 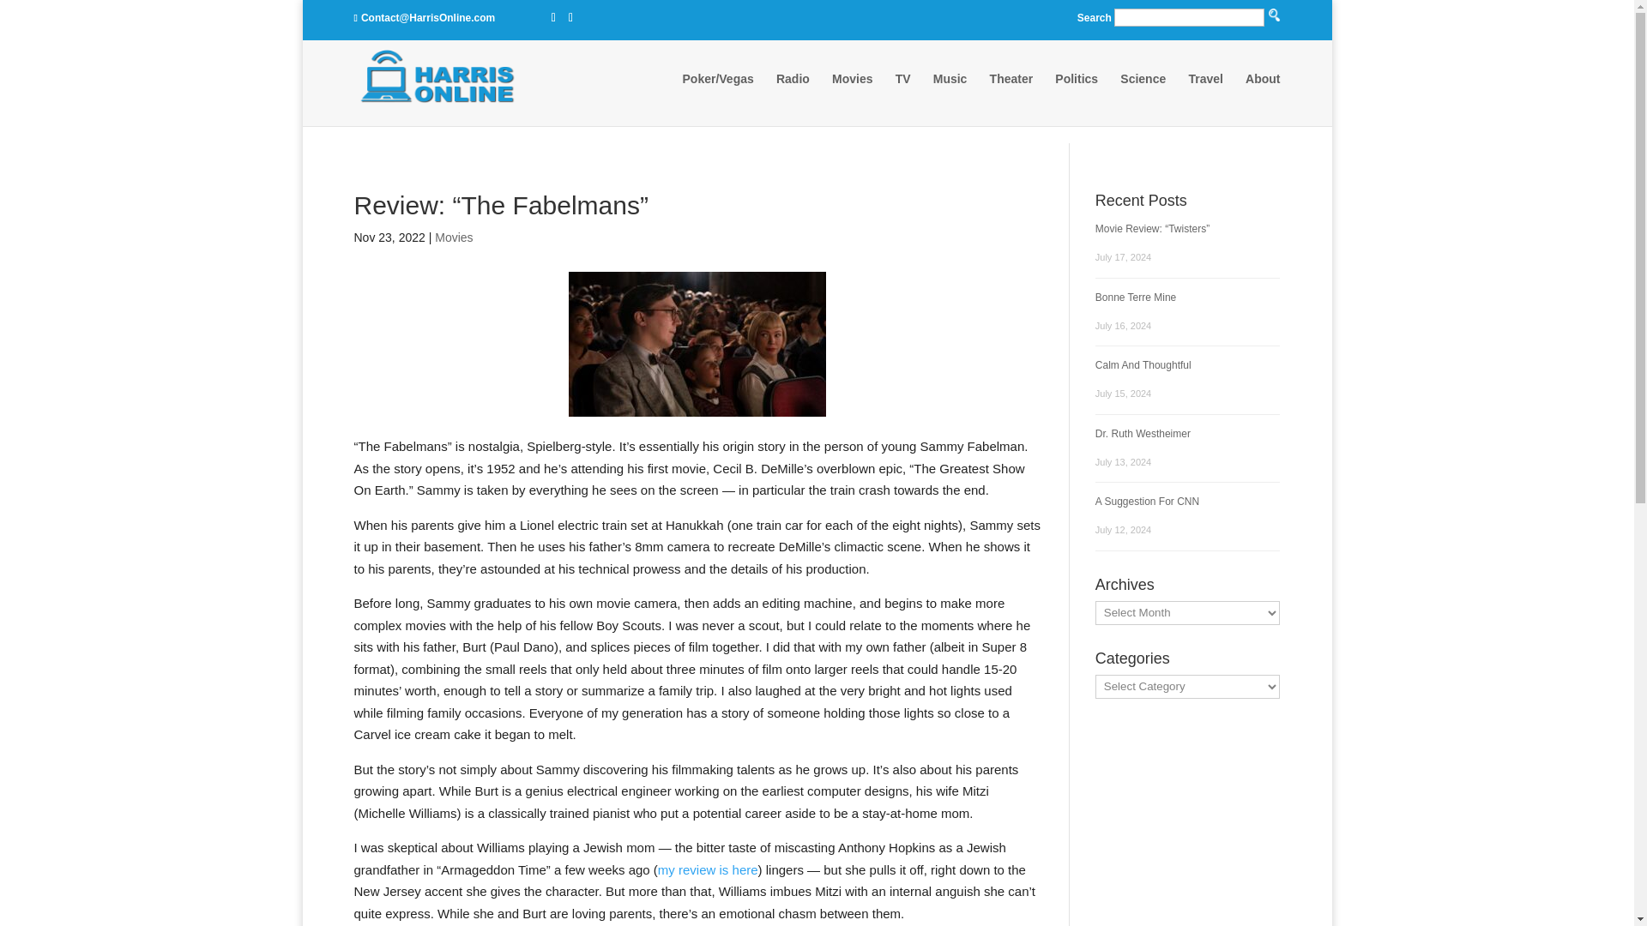 What do you see at coordinates (453, 237) in the screenshot?
I see `Movies` at bounding box center [453, 237].